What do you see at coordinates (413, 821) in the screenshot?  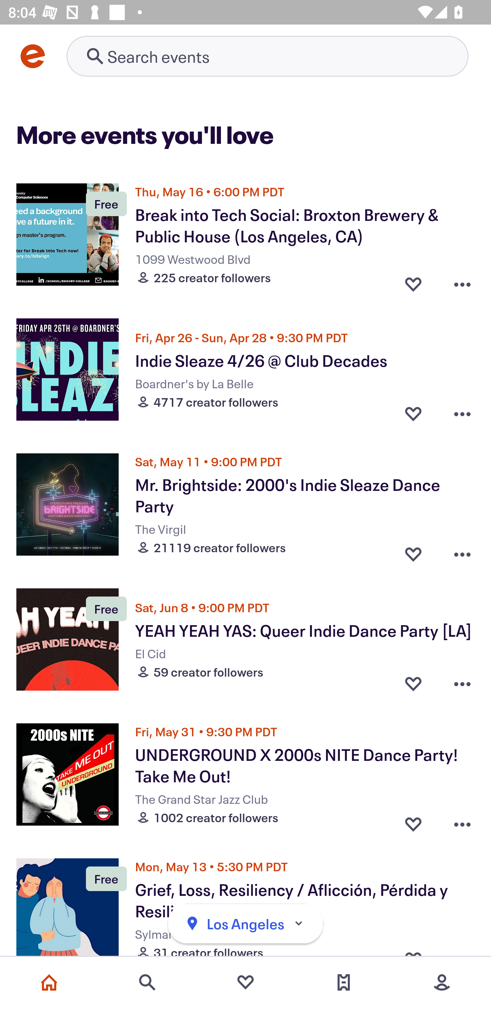 I see `Favorite button` at bounding box center [413, 821].